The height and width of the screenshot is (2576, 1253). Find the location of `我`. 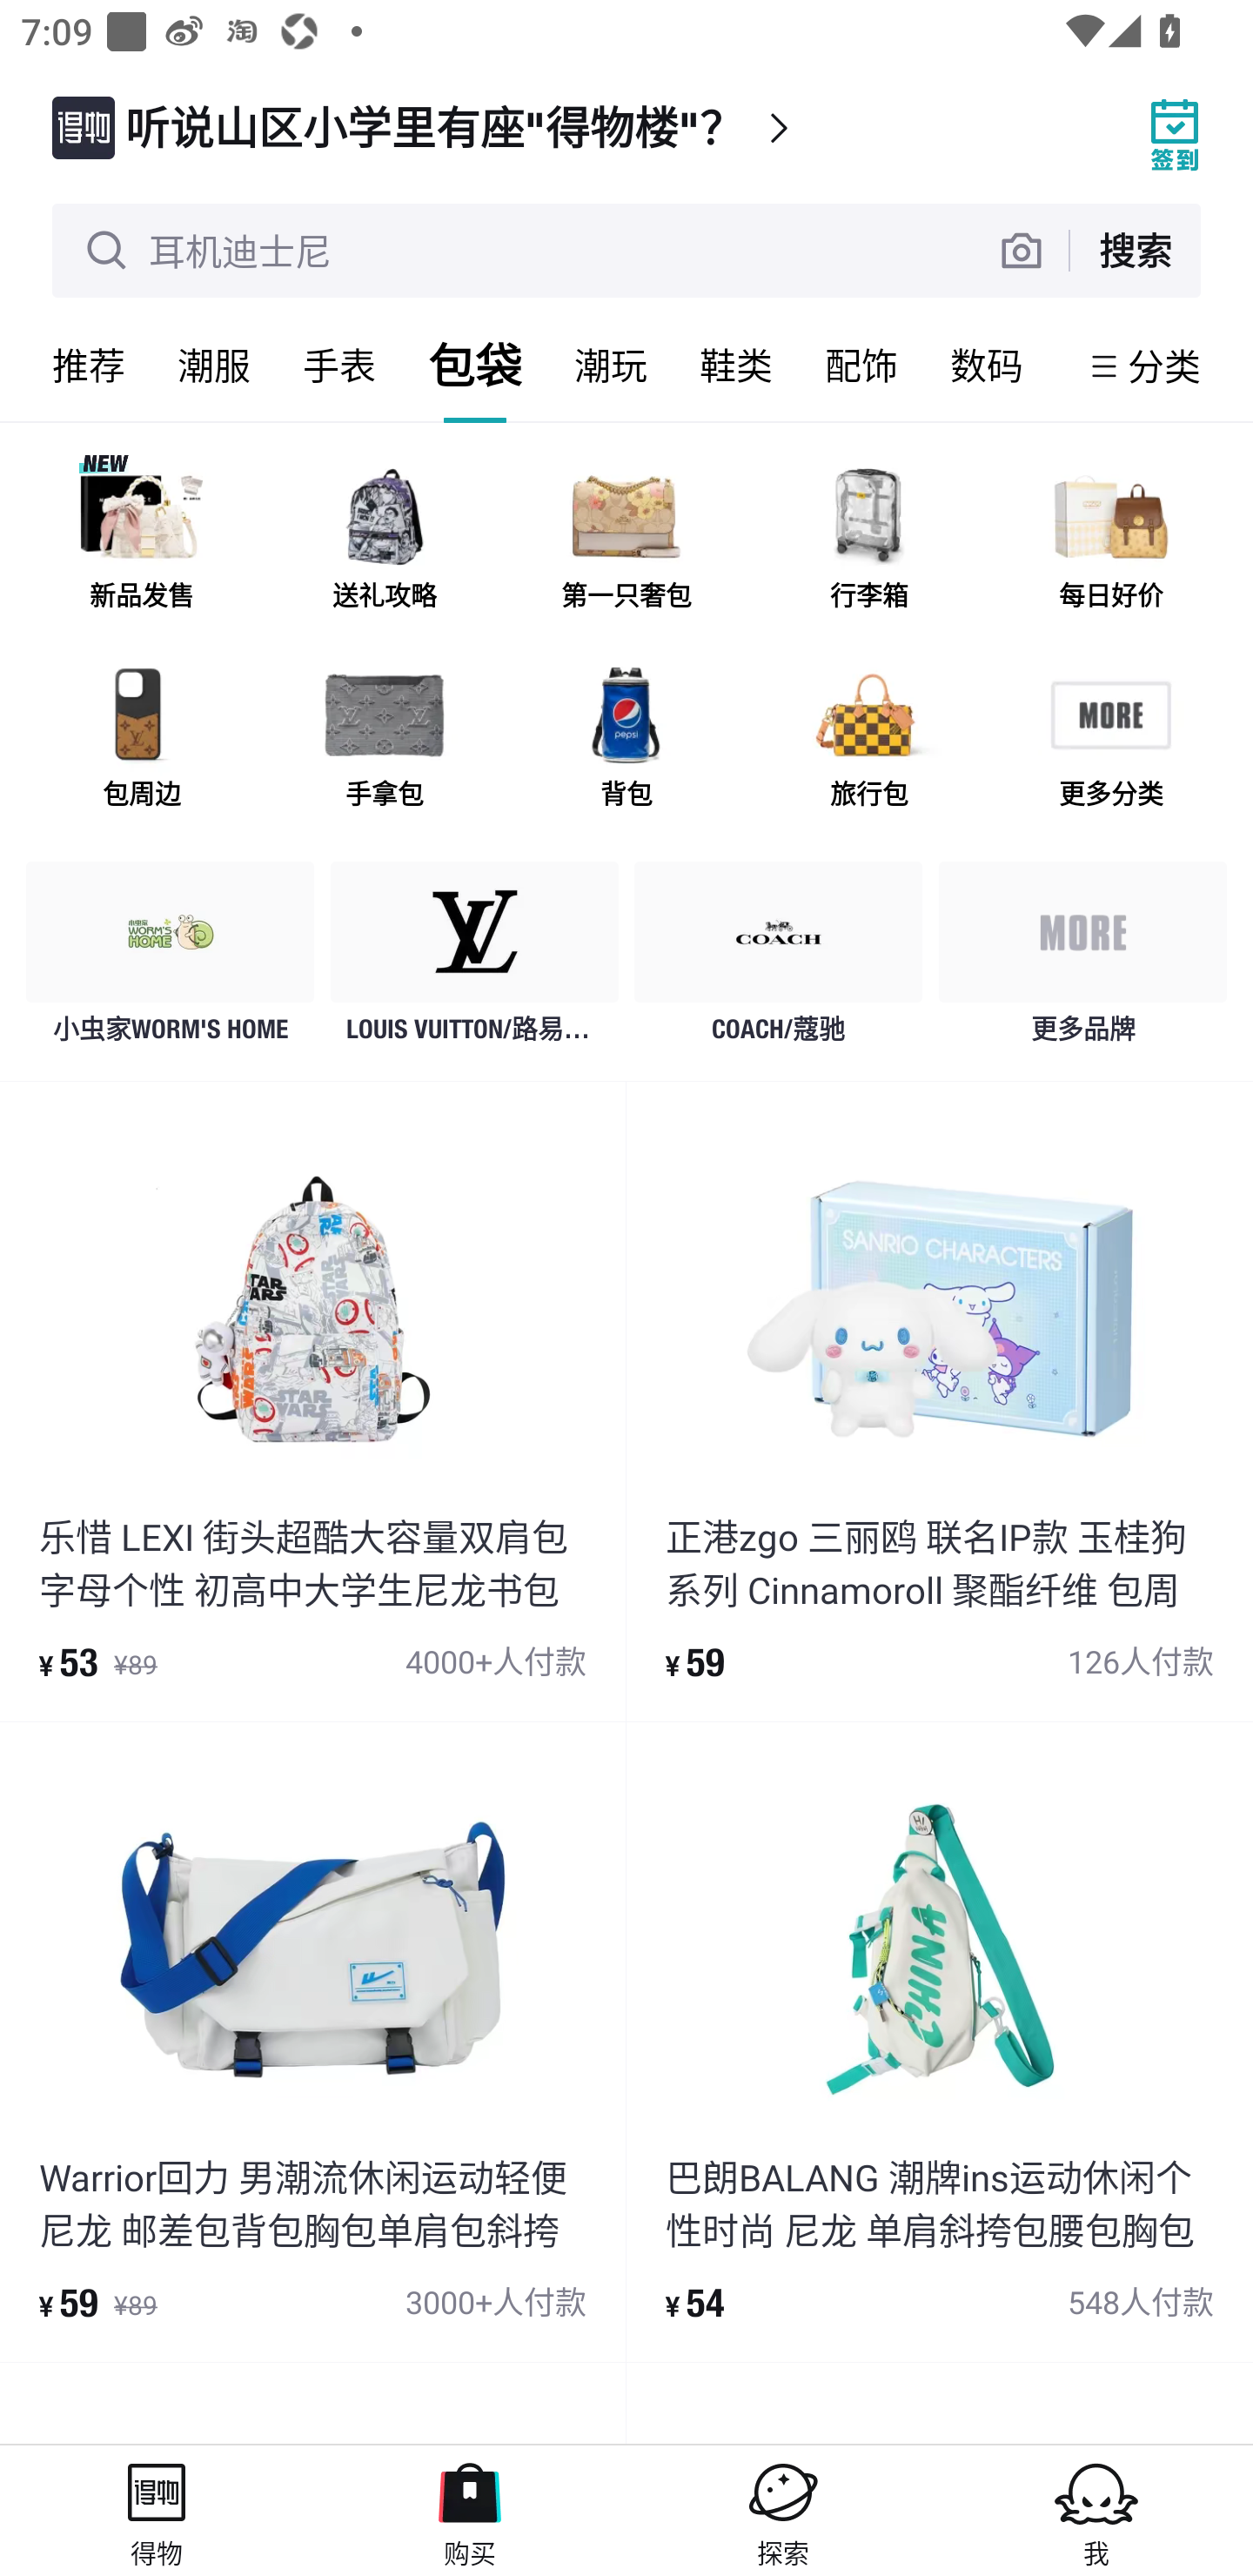

我 is located at coordinates (1096, 2510).